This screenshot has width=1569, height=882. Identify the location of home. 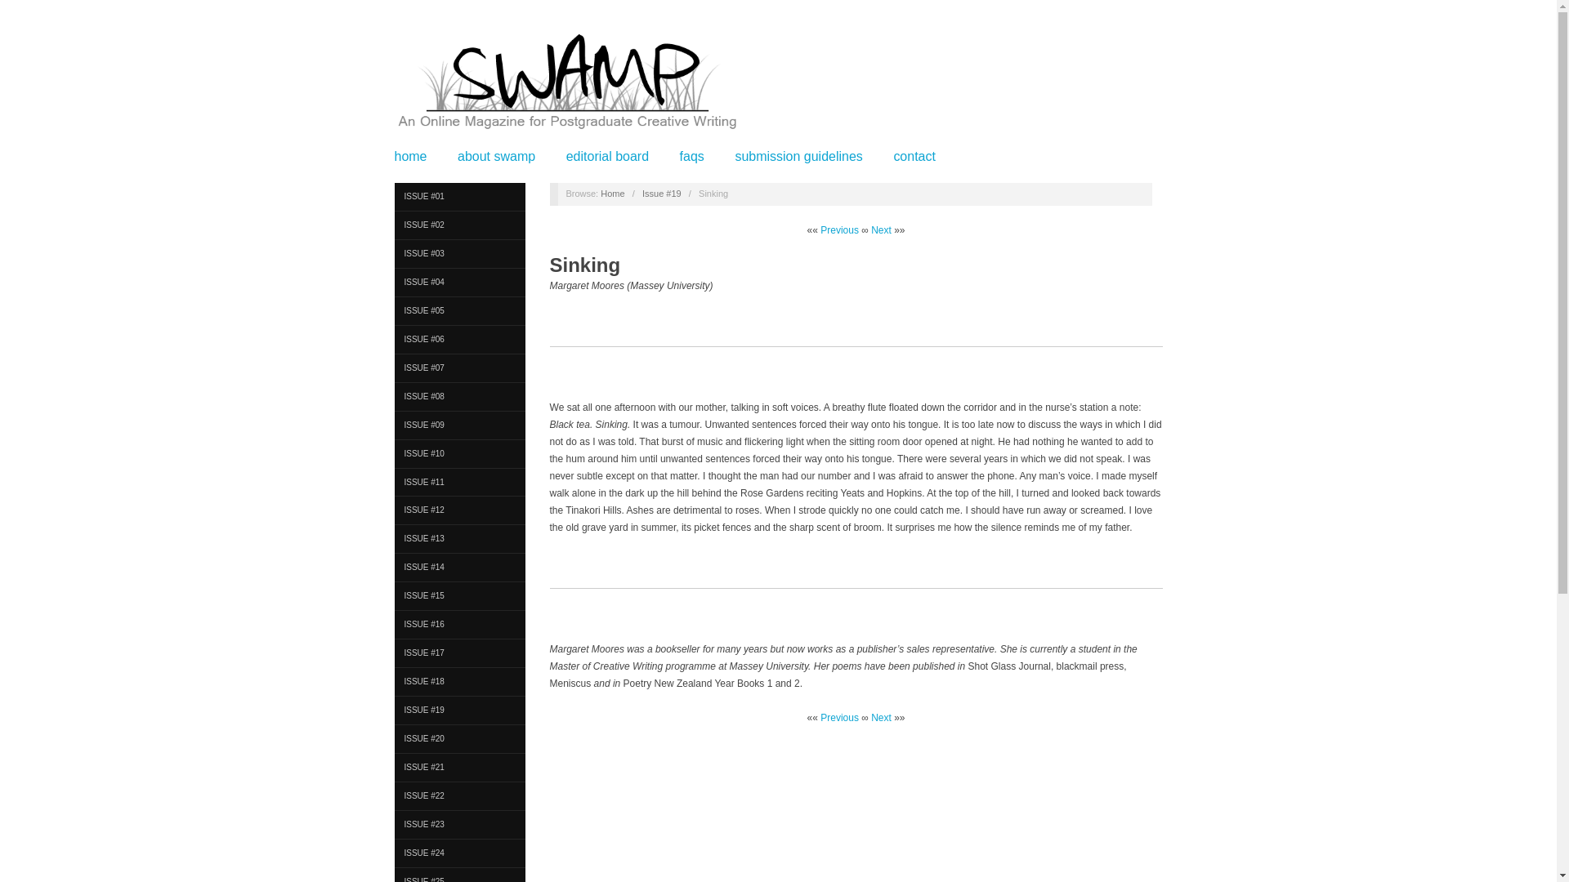
(410, 156).